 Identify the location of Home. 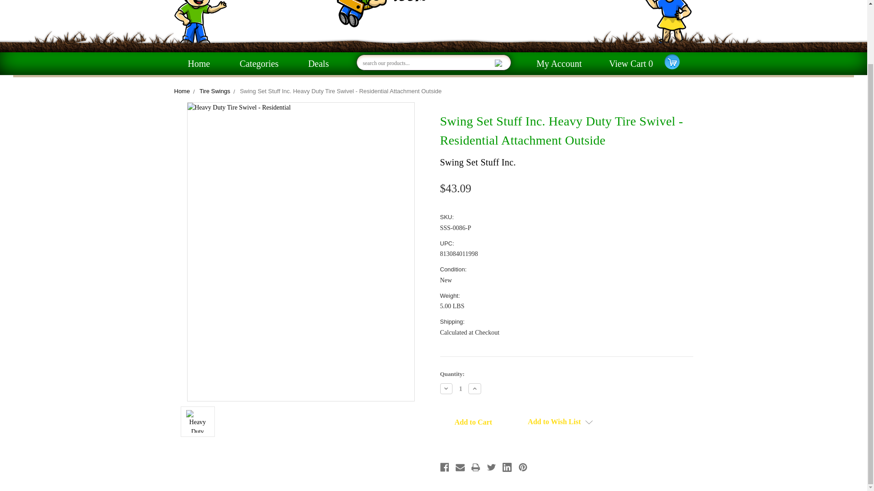
(182, 91).